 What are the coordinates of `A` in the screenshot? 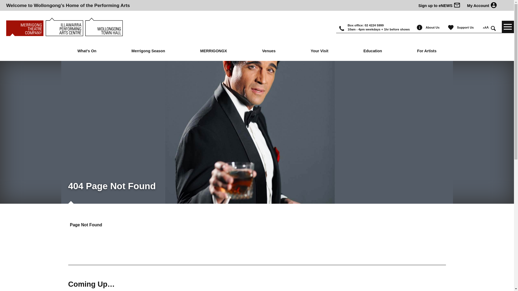 It's located at (484, 28).